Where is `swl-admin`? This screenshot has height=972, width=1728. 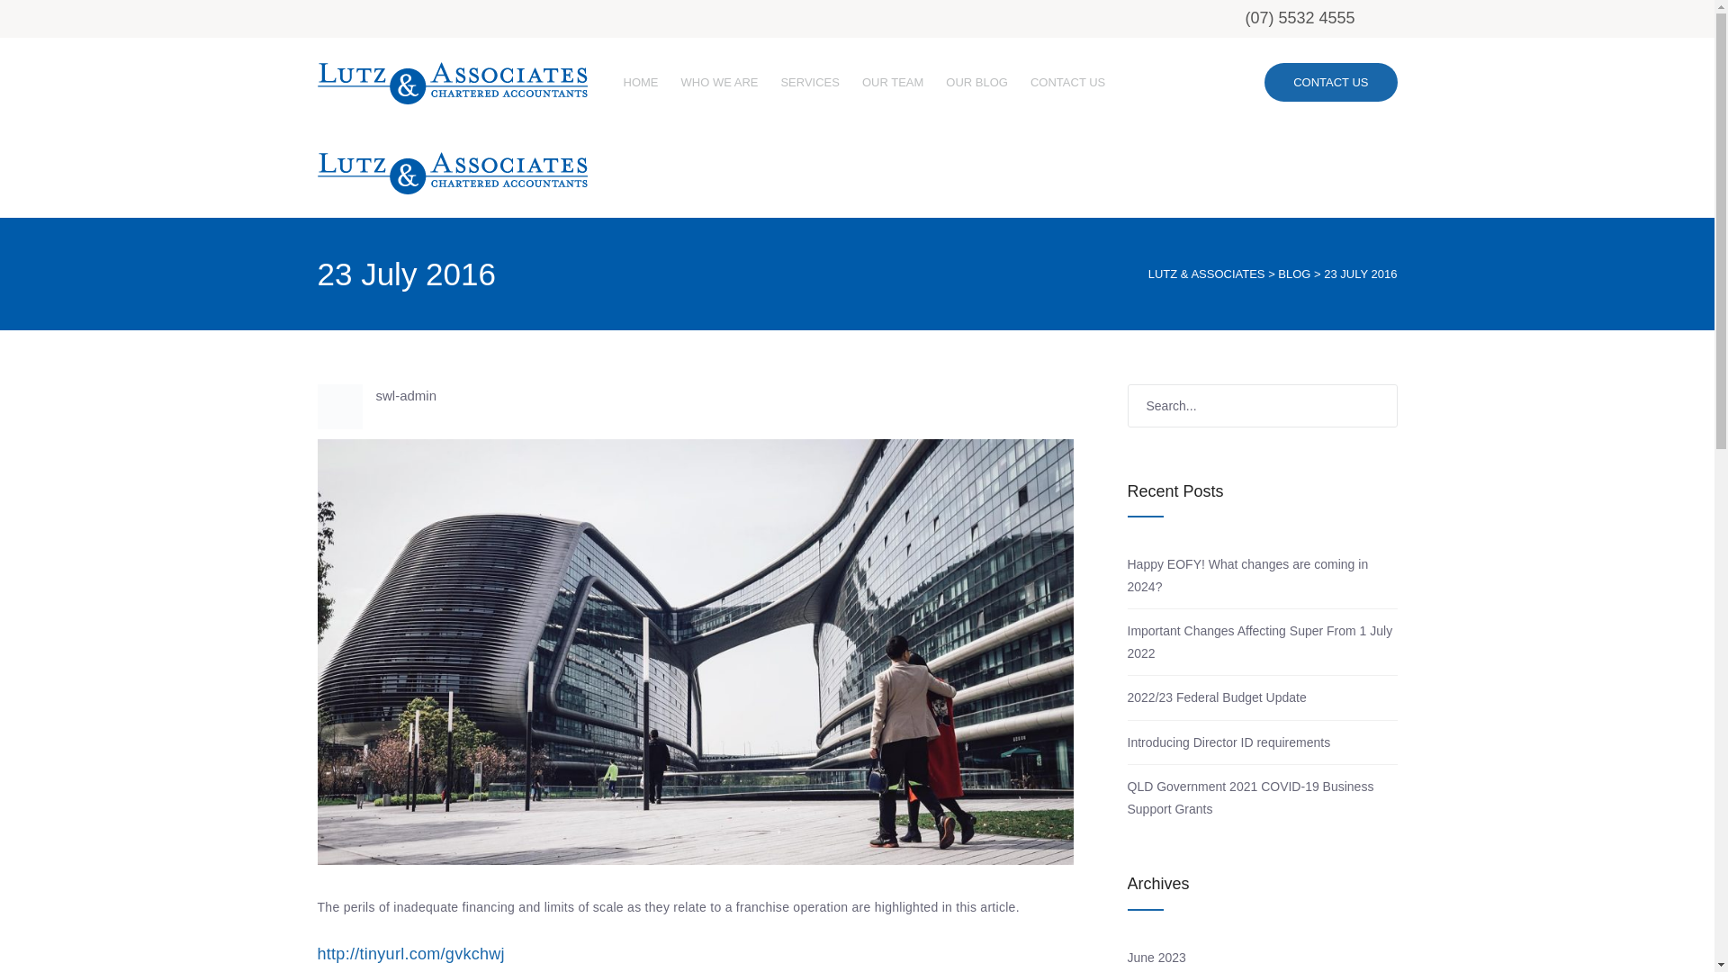
swl-admin is located at coordinates (695, 396).